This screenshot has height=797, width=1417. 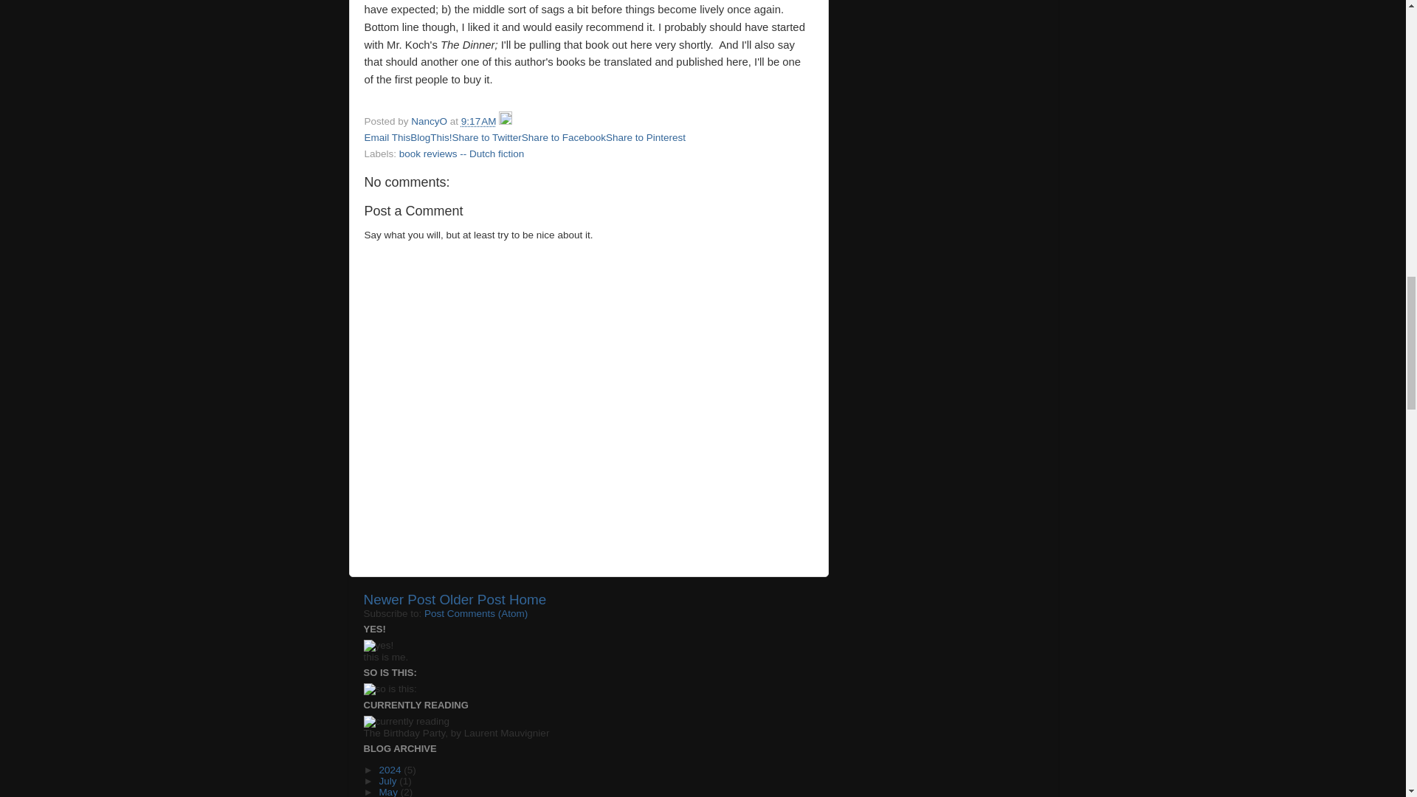 I want to click on NancyO, so click(x=430, y=121).